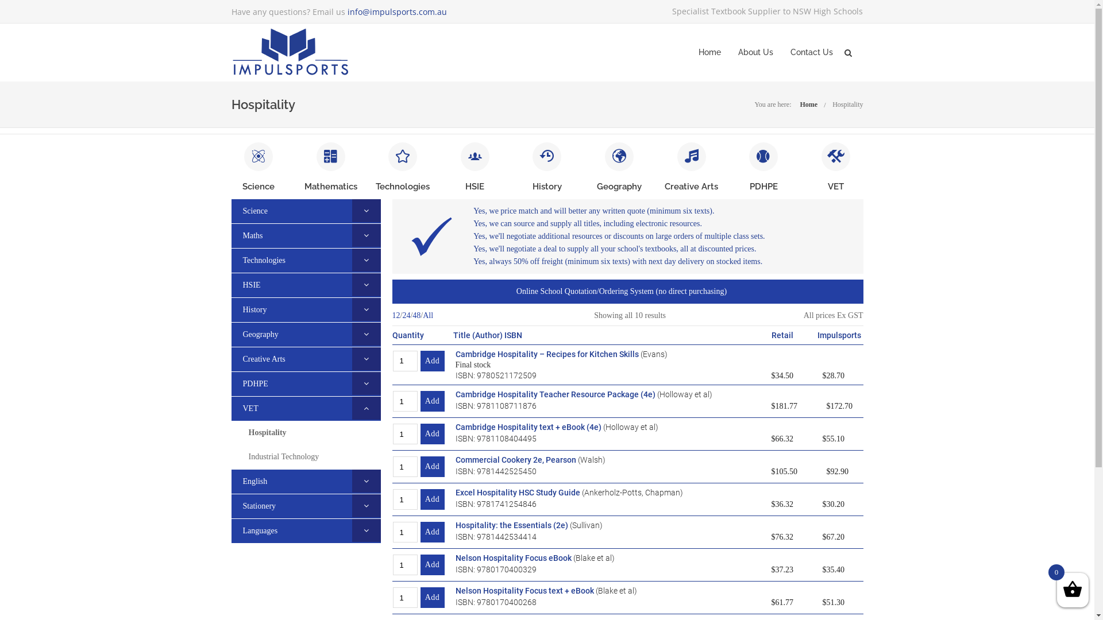 The image size is (1103, 620). What do you see at coordinates (416, 316) in the screenshot?
I see `48` at bounding box center [416, 316].